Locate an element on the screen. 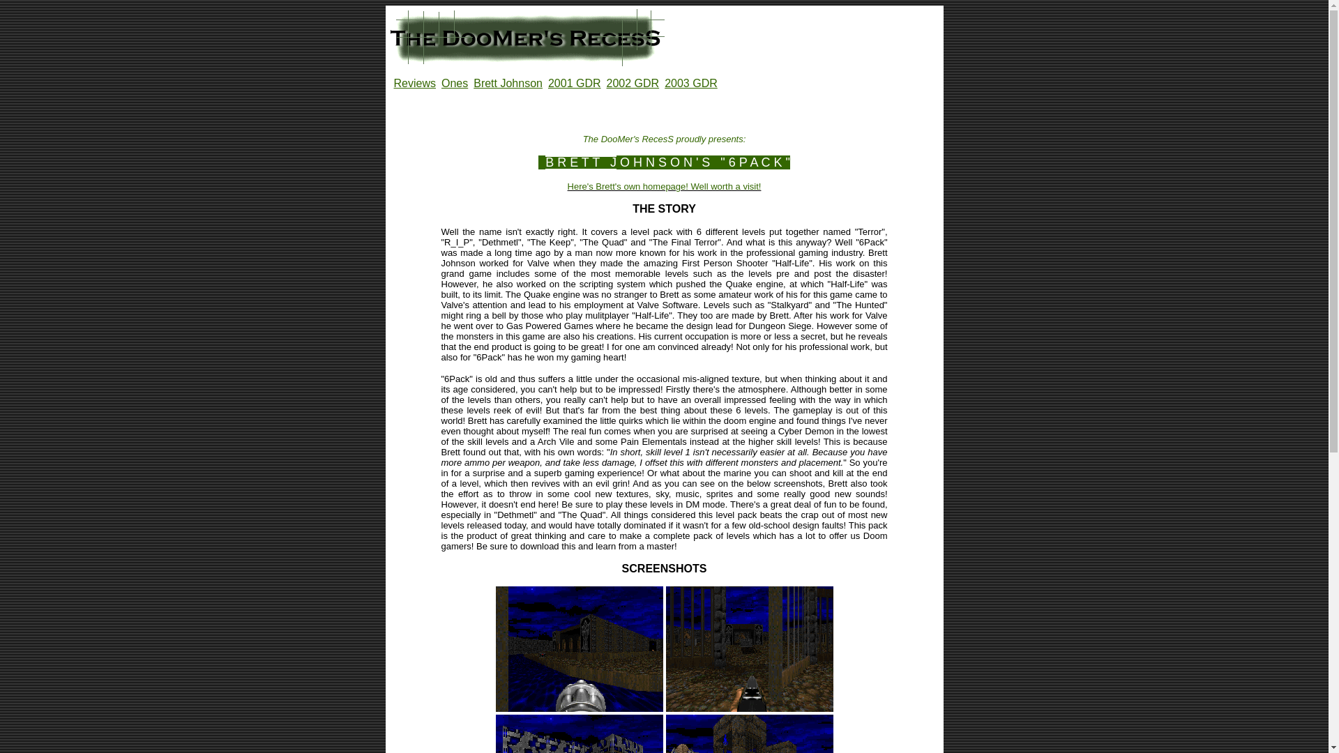  Here's Brett's own homepage! Well worth a visit! is located at coordinates (665, 187).